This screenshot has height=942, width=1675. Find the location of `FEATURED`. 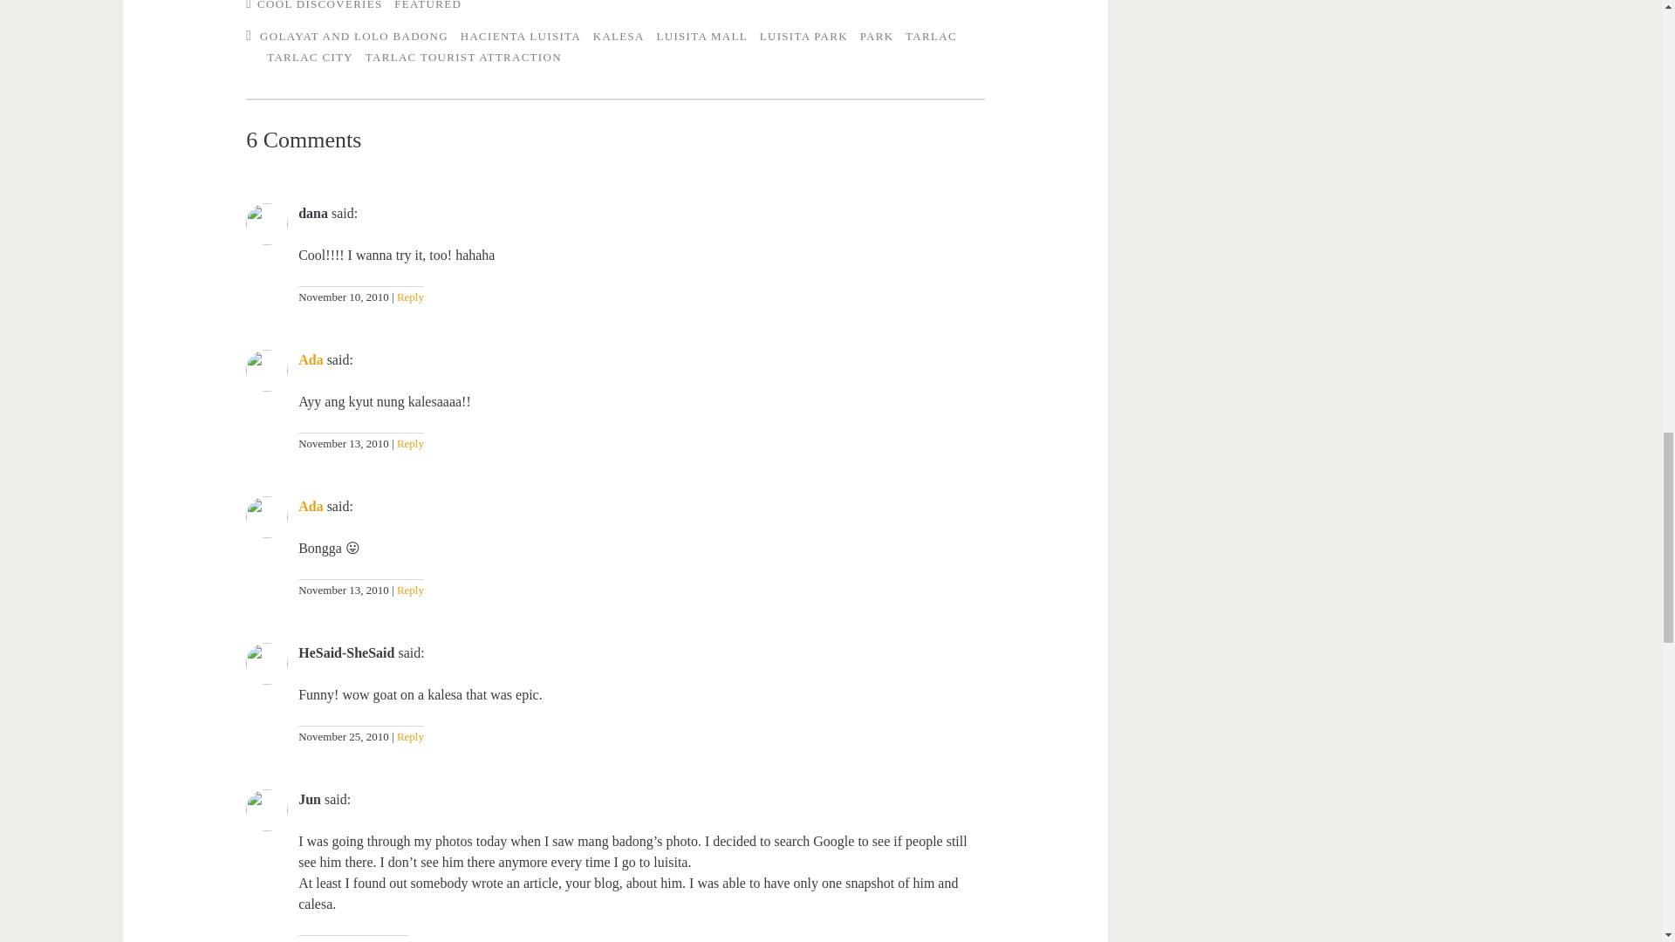

FEATURED is located at coordinates (427, 5).